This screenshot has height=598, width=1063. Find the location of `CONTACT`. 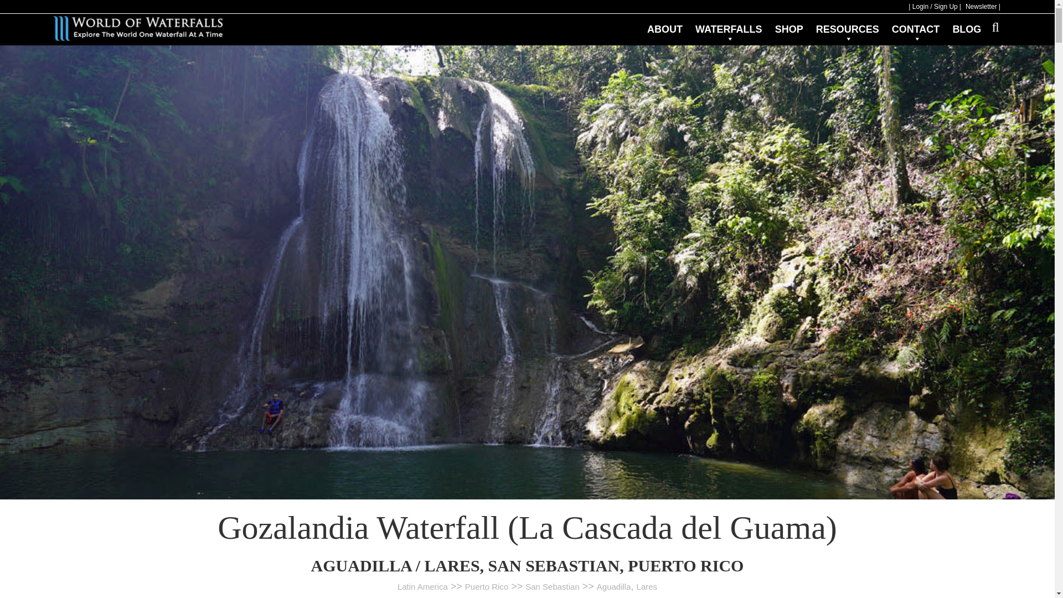

CONTACT is located at coordinates (916, 28).